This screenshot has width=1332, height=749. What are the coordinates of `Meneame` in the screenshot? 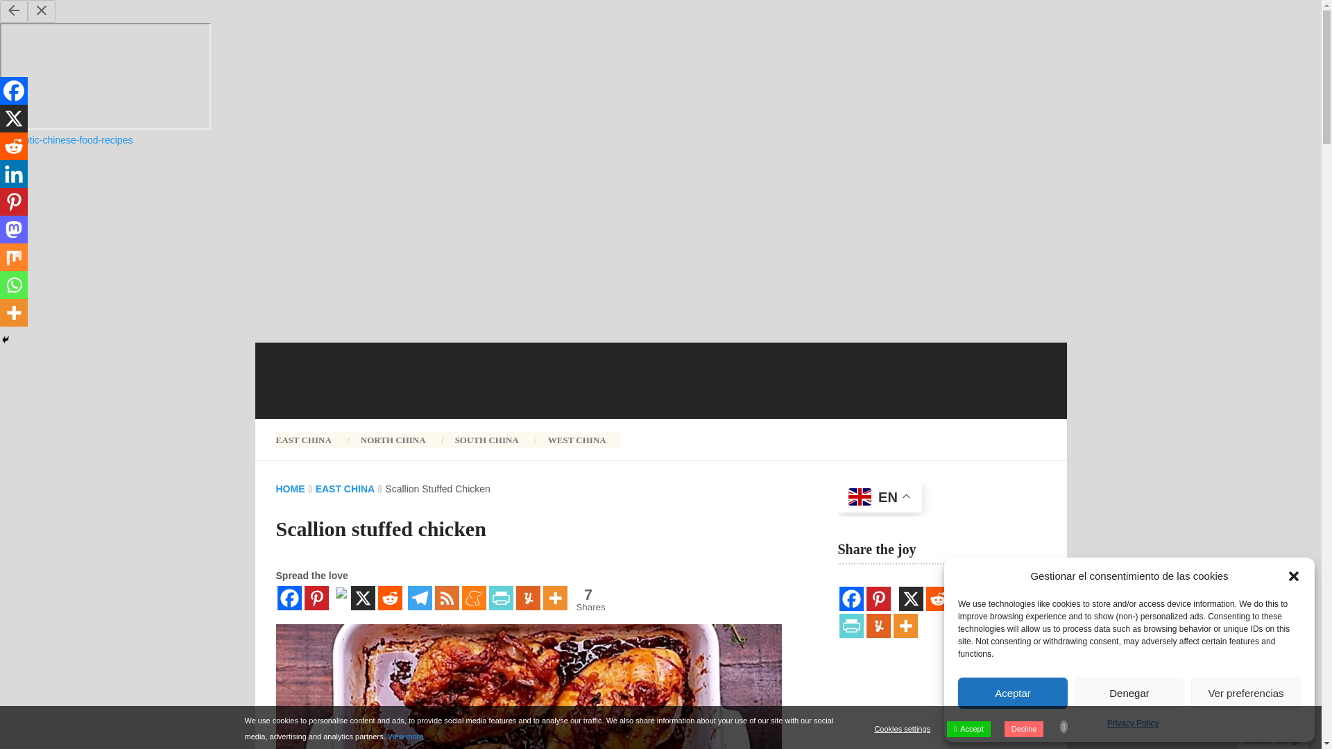 It's located at (474, 598).